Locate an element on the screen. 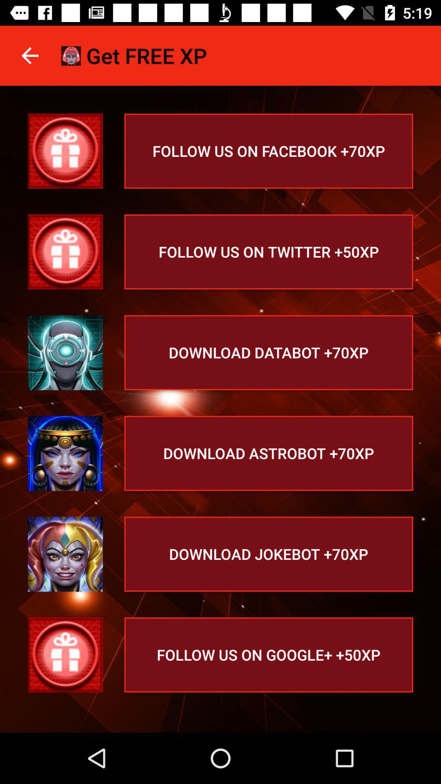 The image size is (441, 784). follow on google is located at coordinates (65, 655).